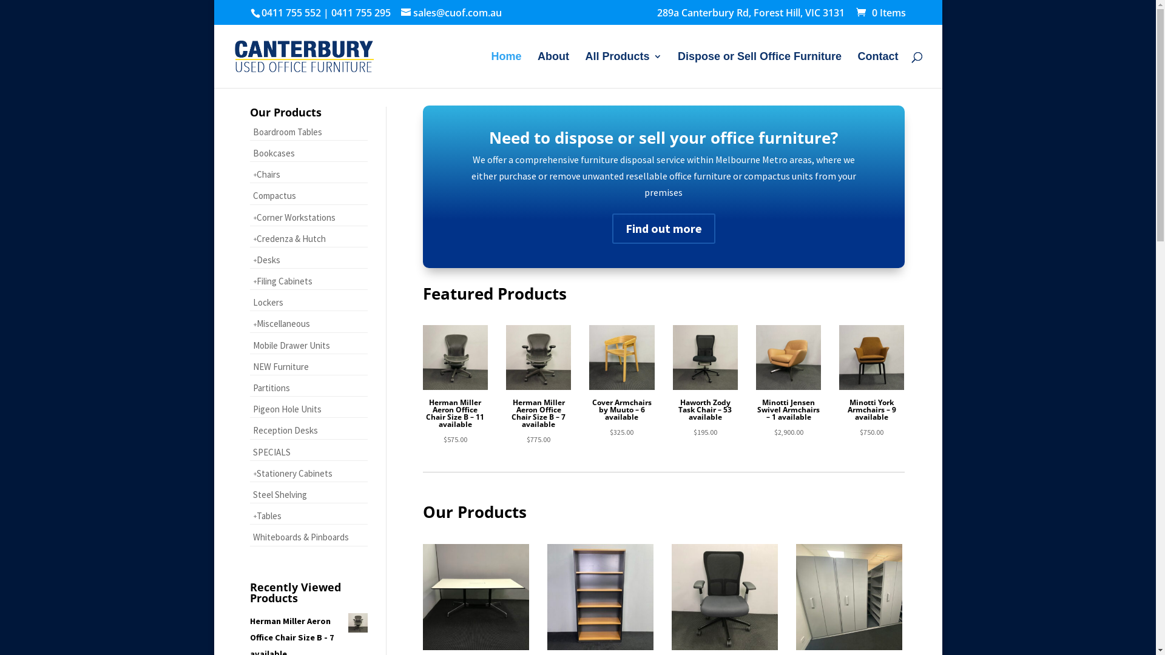 The width and height of the screenshot is (1165, 655). What do you see at coordinates (750, 16) in the screenshot?
I see `289a Canterbury Rd, Forest Hill, VIC 3131` at bounding box center [750, 16].